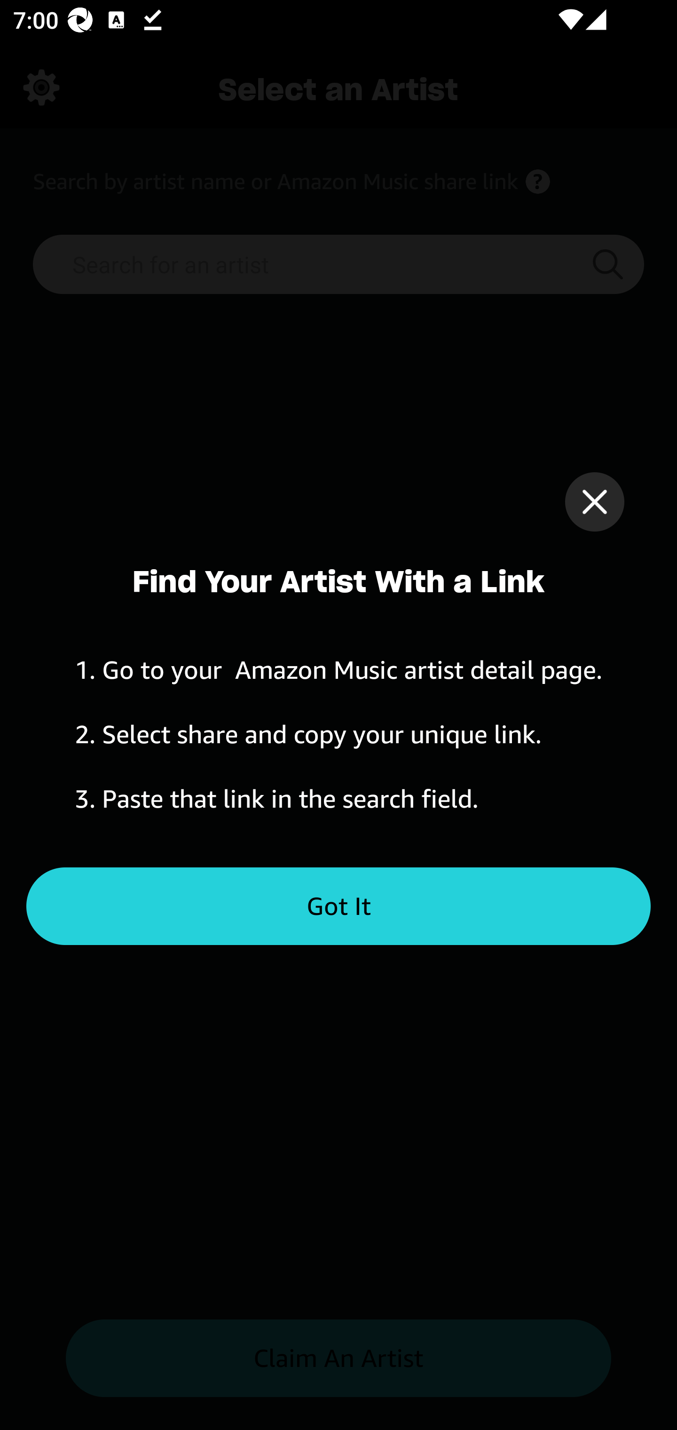 The height and width of the screenshot is (1430, 677). What do you see at coordinates (338, 906) in the screenshot?
I see `Got it button Got It` at bounding box center [338, 906].